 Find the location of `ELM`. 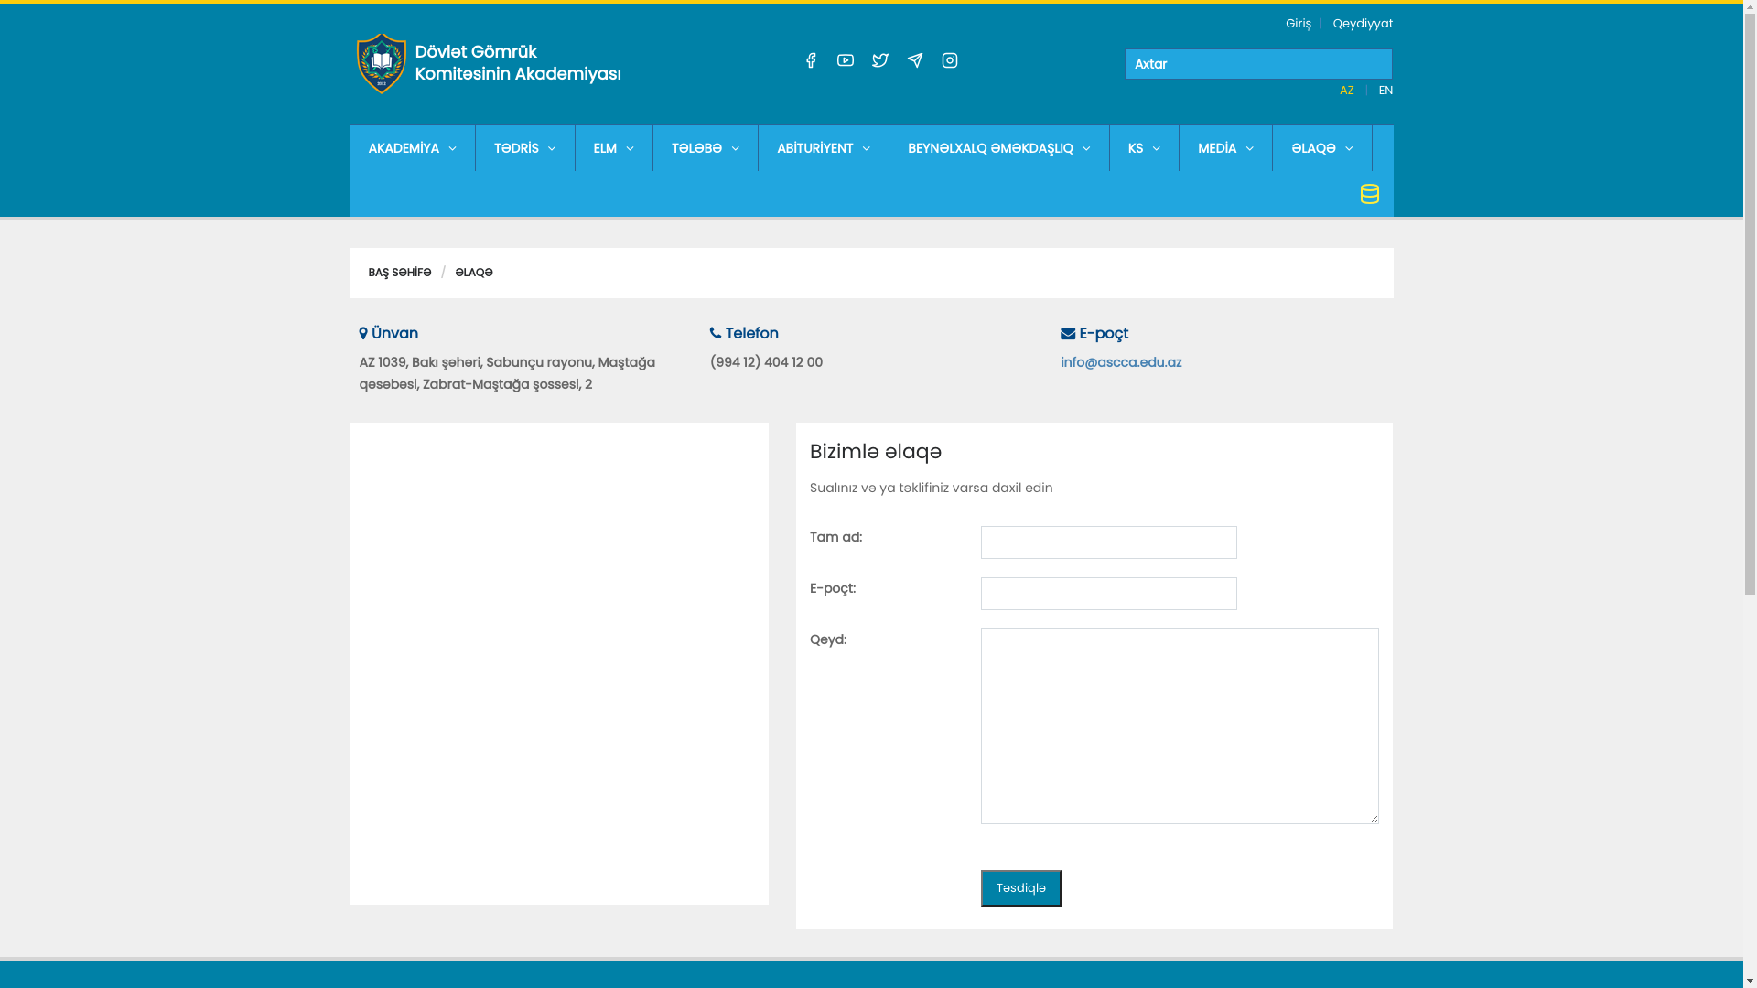

ELM is located at coordinates (614, 148).